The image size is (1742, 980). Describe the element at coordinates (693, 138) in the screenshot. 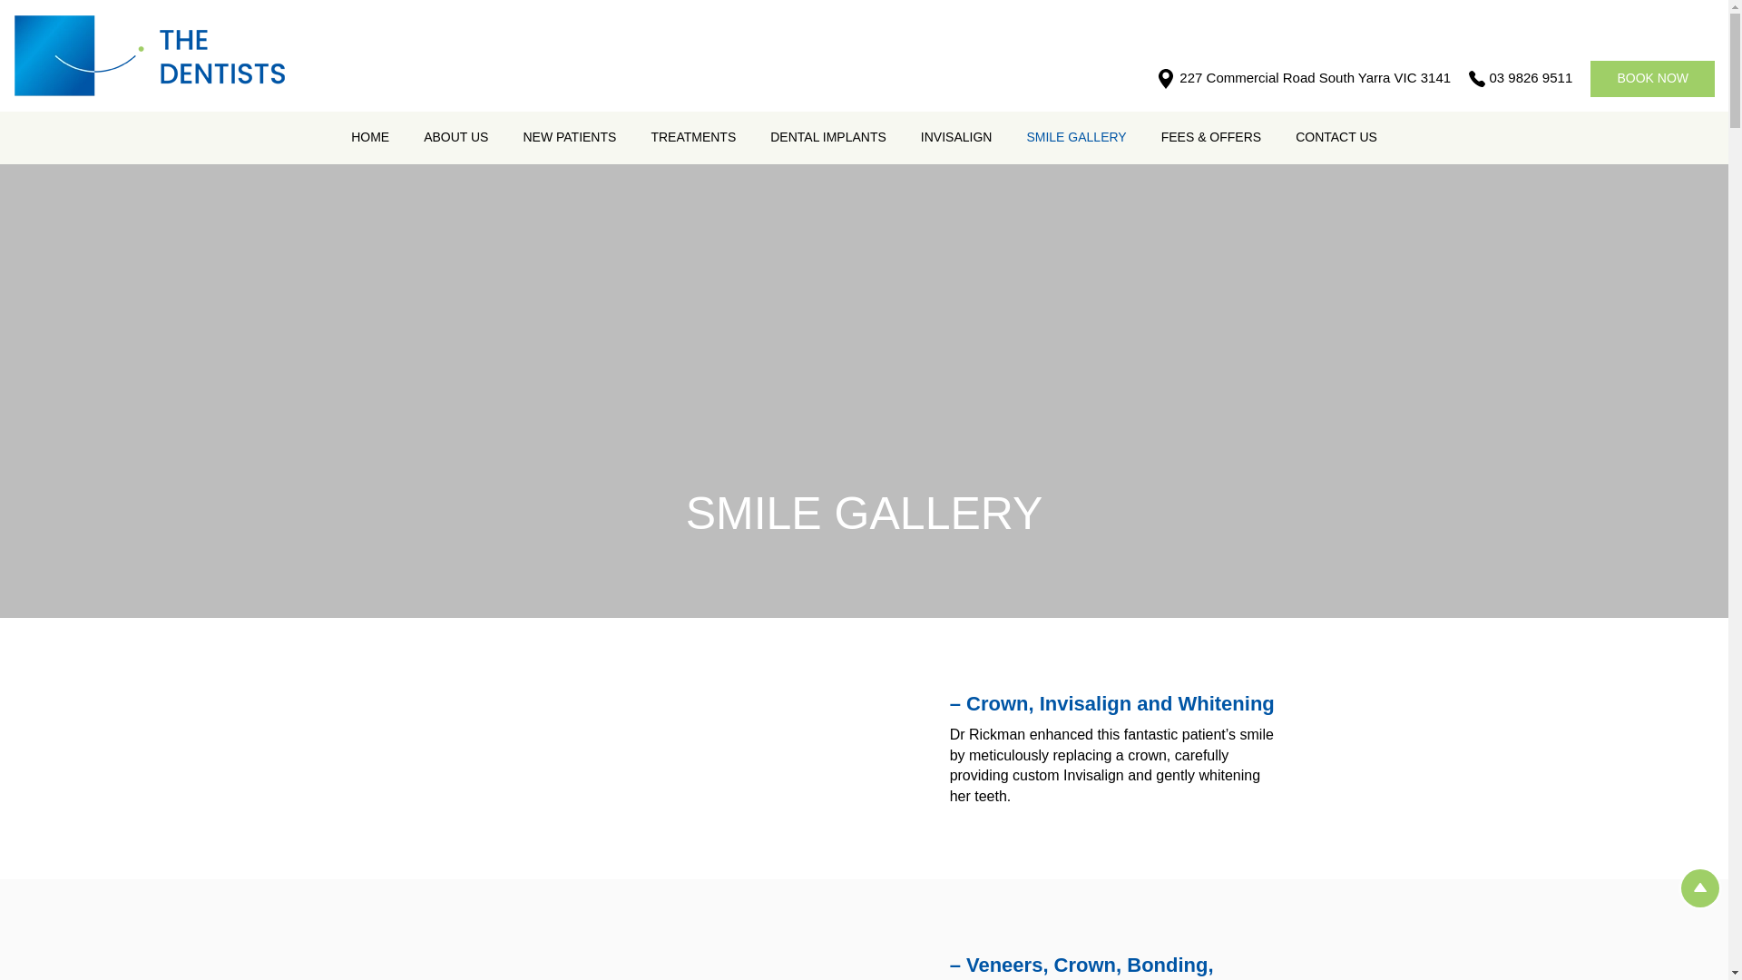

I see `Treatments` at that location.